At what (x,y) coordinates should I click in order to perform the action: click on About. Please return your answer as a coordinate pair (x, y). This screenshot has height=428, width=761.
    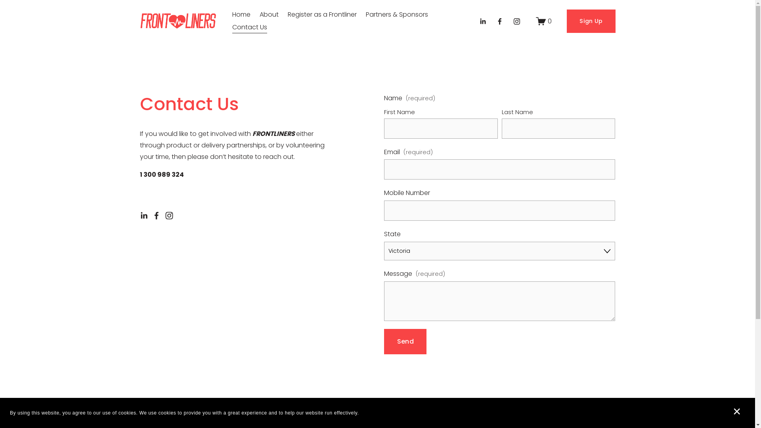
    Looking at the image, I should click on (269, 15).